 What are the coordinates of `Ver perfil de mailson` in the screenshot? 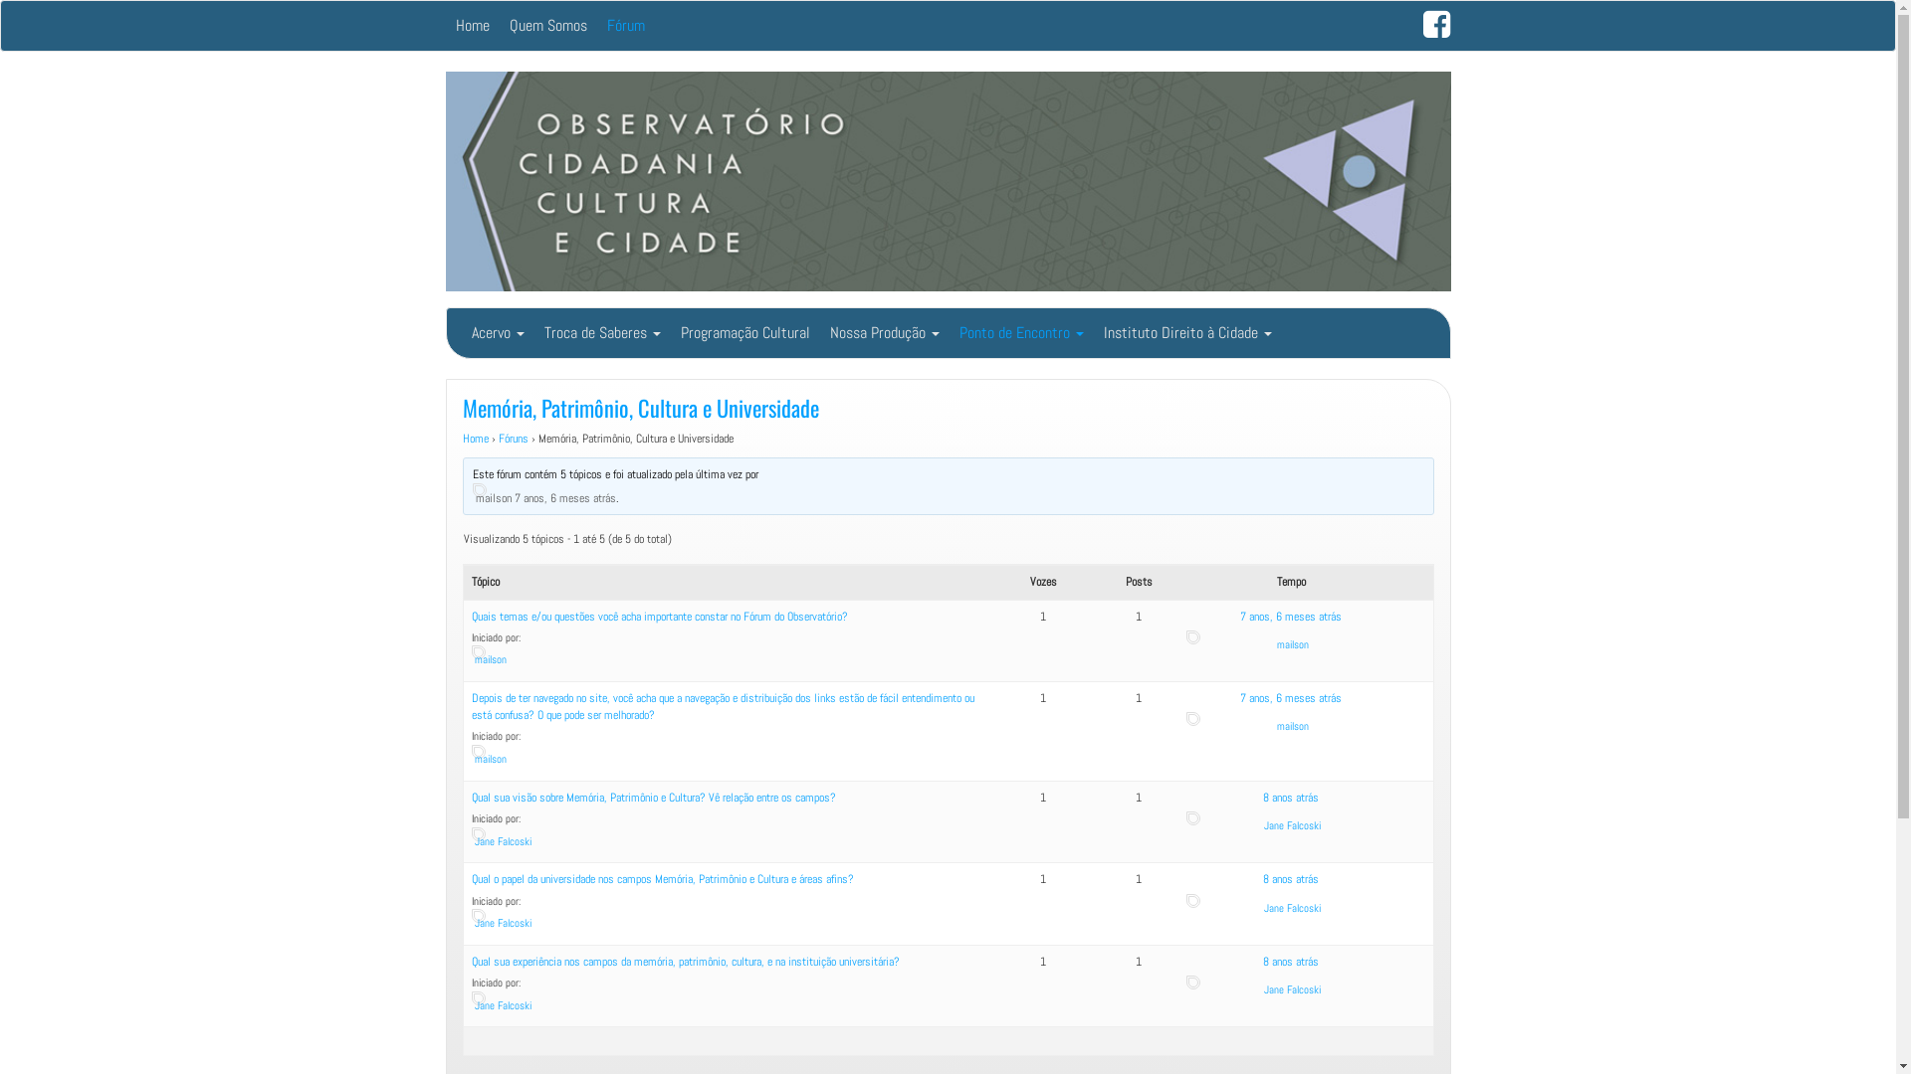 It's located at (949, 503).